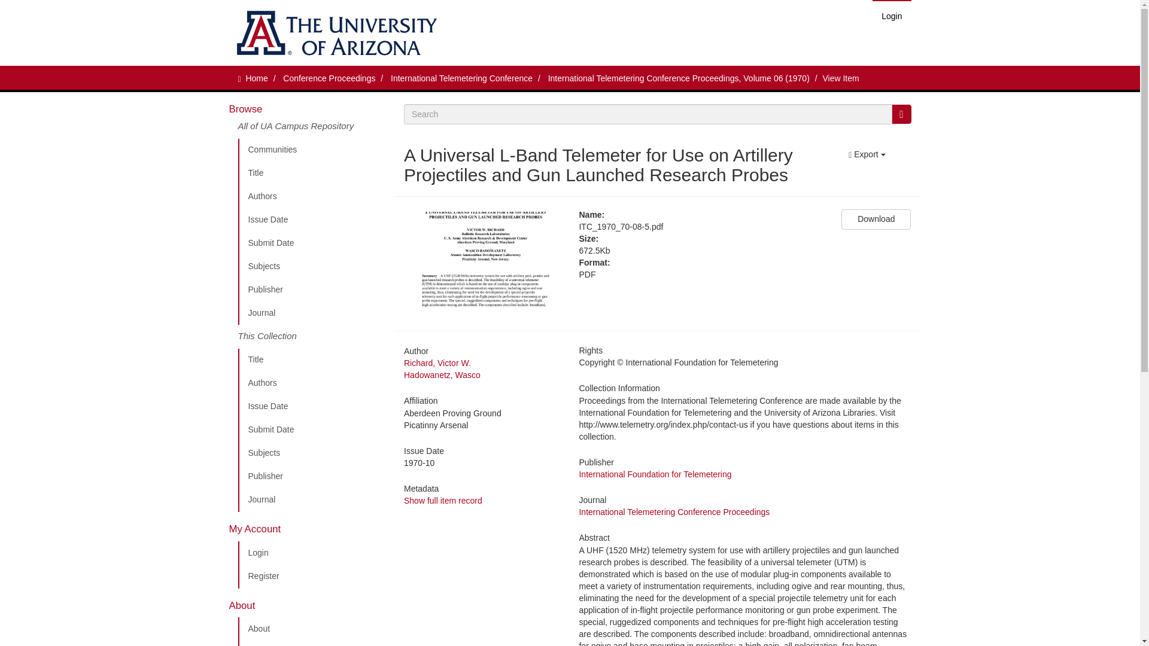  Describe the element at coordinates (312, 129) in the screenshot. I see `All of UA Campus Repository` at that location.